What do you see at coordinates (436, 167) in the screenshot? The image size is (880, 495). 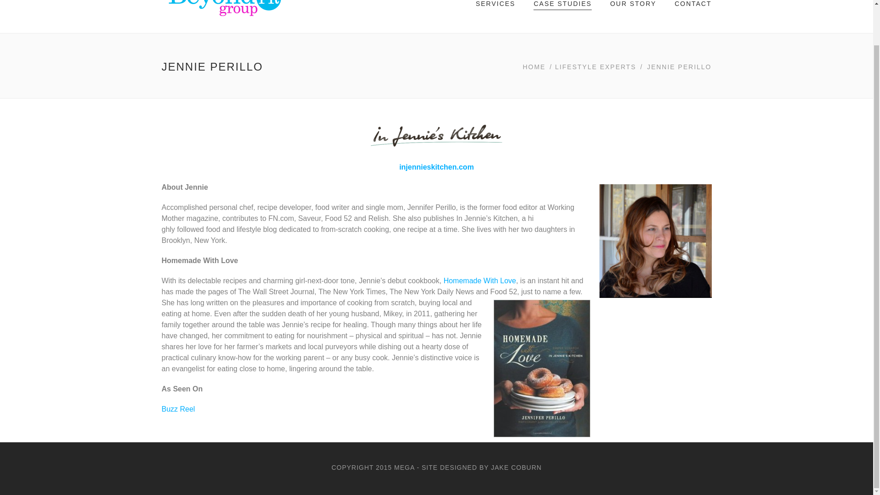 I see `injennieskitchen.com` at bounding box center [436, 167].